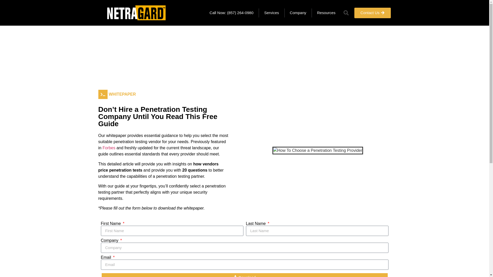 This screenshot has height=277, width=493. I want to click on Download, so click(244, 274).